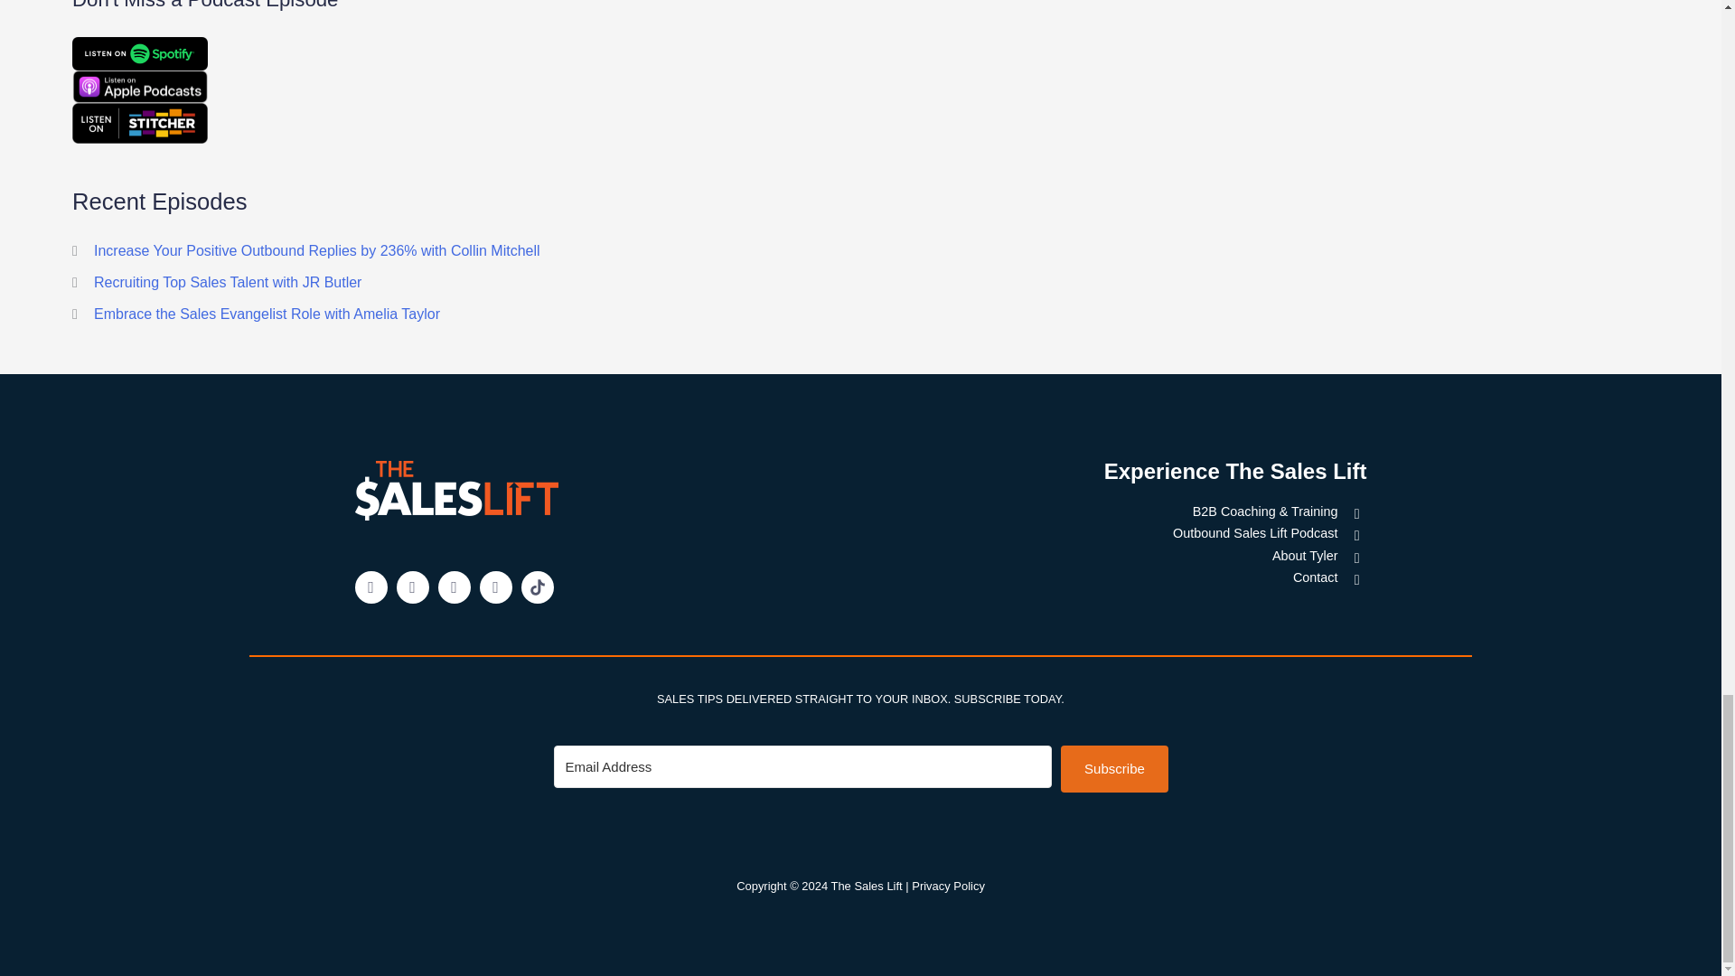 Image resolution: width=1735 pixels, height=976 pixels. What do you see at coordinates (1102, 555) in the screenshot?
I see `About Tyler` at bounding box center [1102, 555].